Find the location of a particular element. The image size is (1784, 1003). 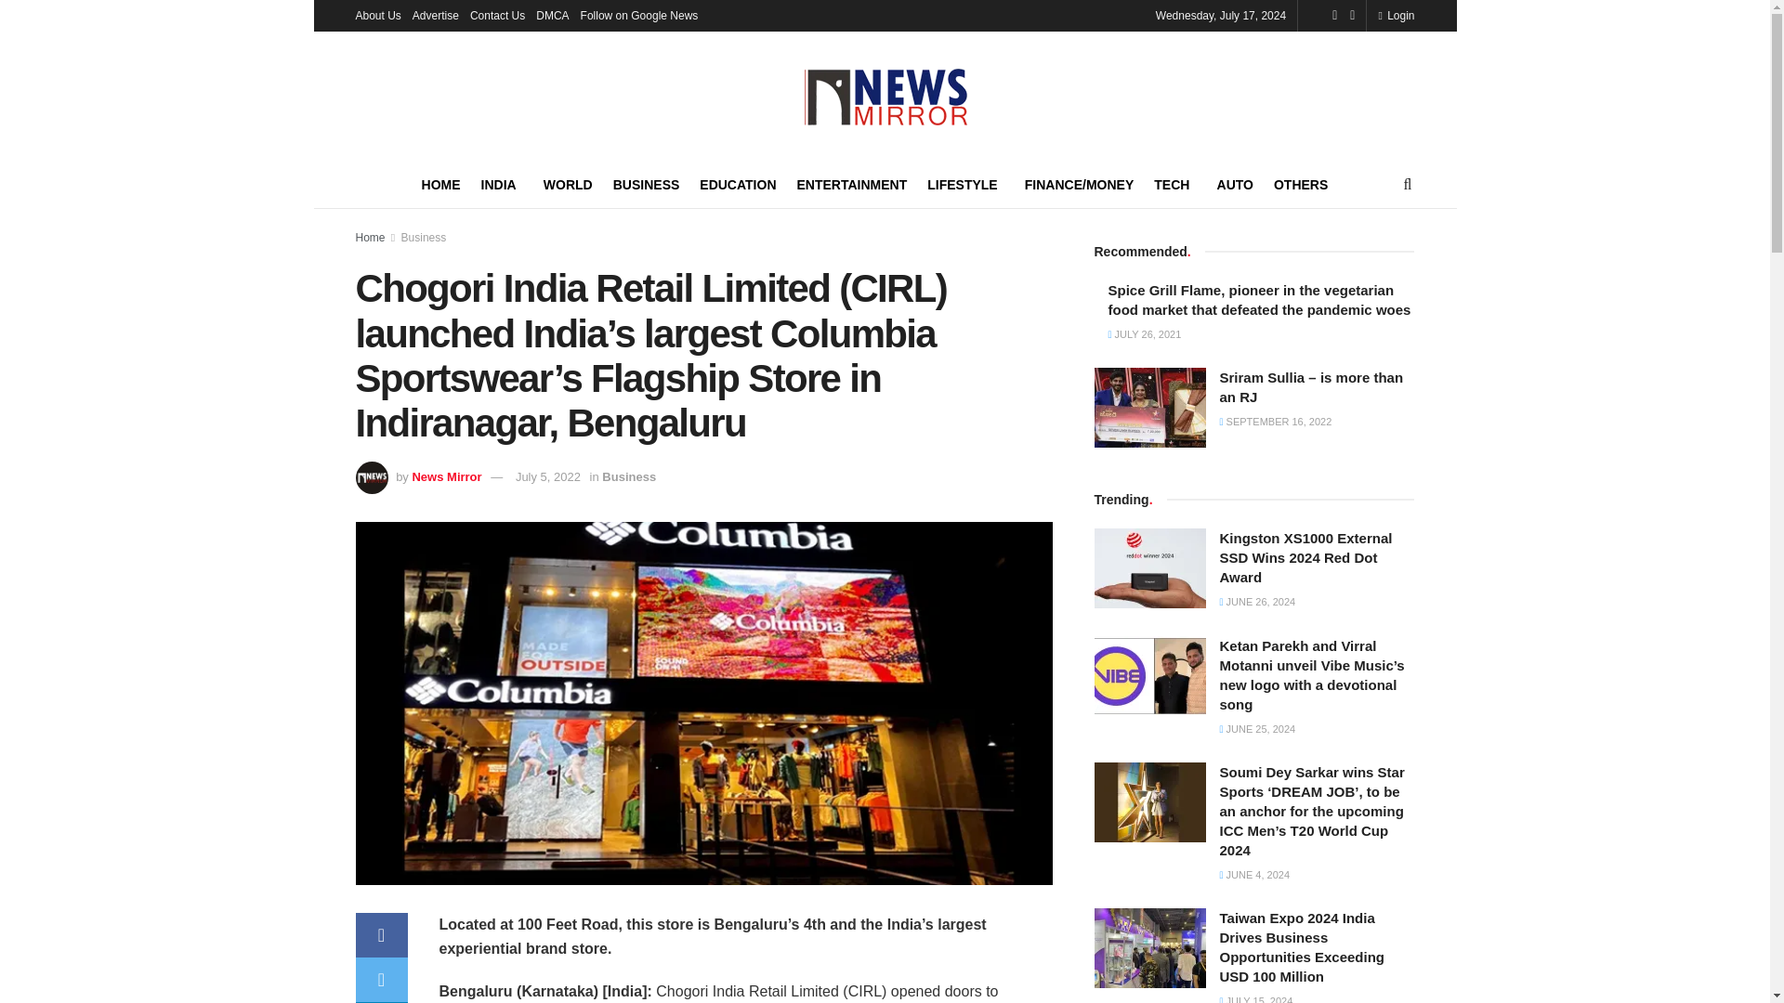

Login is located at coordinates (1396, 15).